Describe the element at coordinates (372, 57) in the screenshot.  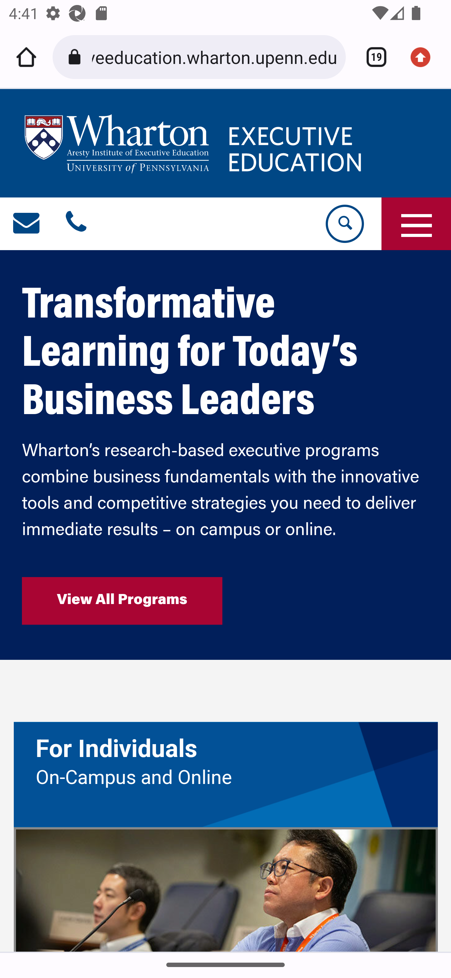
I see `Switch or close tabs` at that location.